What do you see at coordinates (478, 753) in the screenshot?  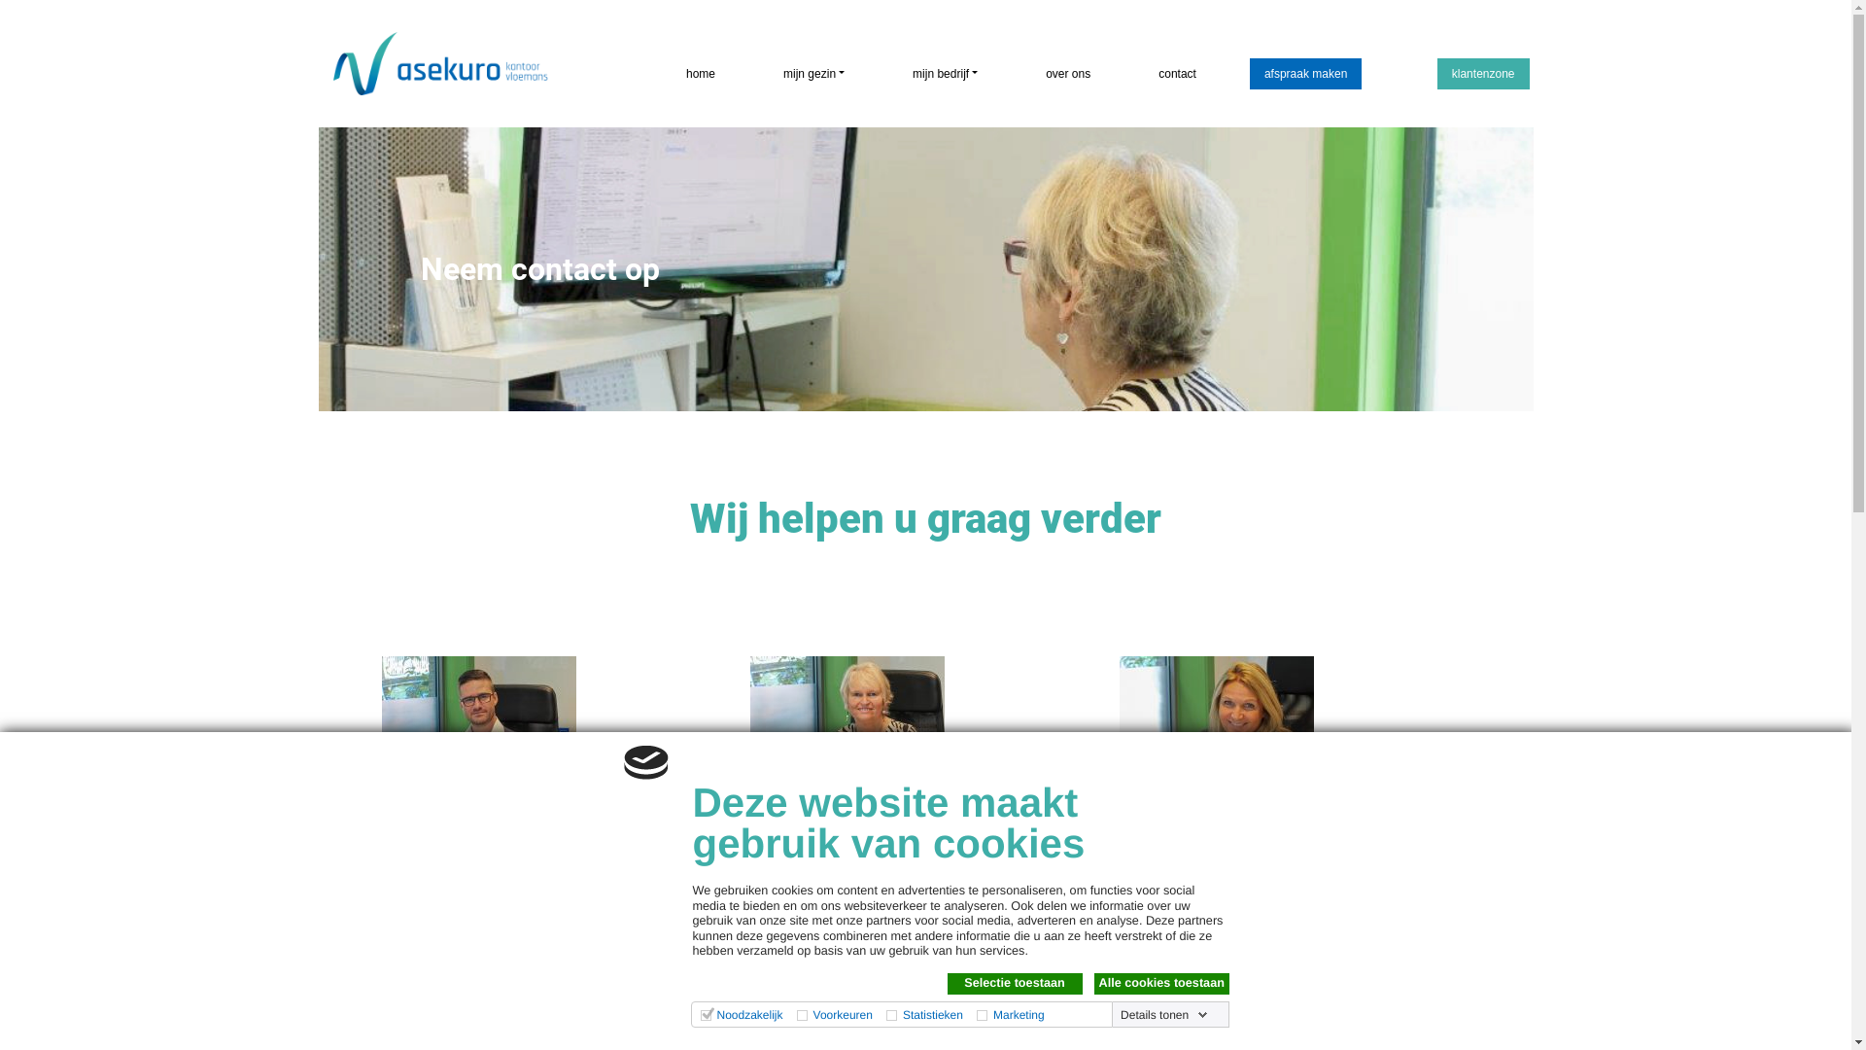 I see `FINTRO HR-31` at bounding box center [478, 753].